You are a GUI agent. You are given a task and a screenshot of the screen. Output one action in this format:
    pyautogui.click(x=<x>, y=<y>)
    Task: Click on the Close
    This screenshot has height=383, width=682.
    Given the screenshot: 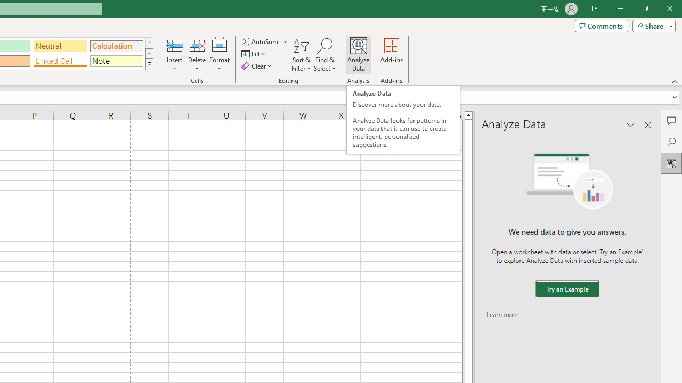 What is the action you would take?
    pyautogui.click(x=669, y=9)
    